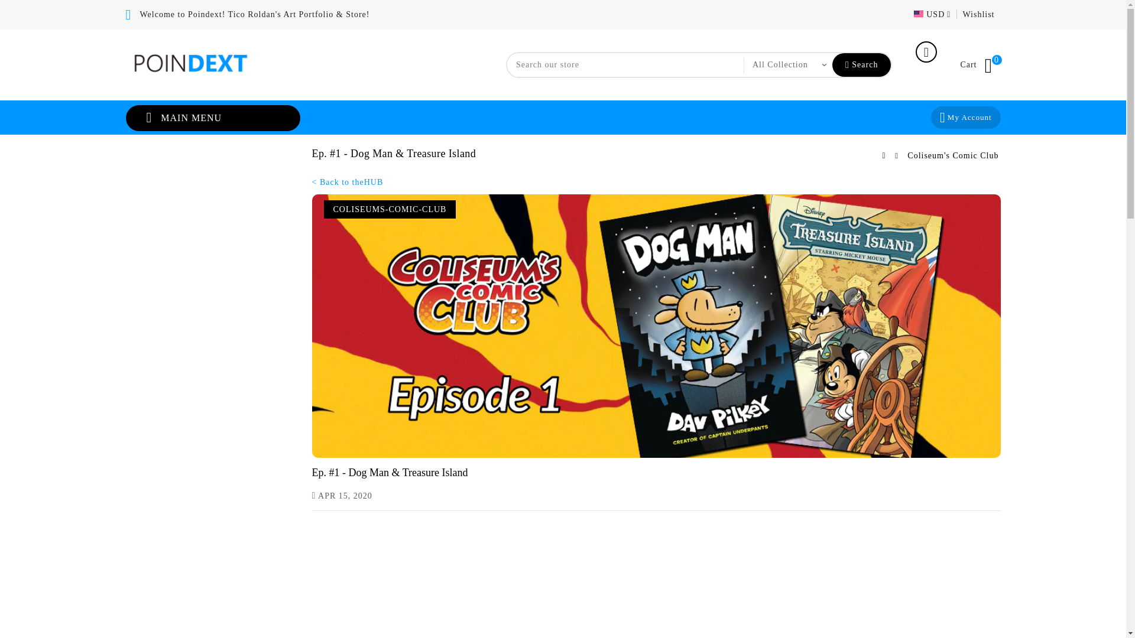 This screenshot has height=638, width=1135. What do you see at coordinates (932, 14) in the screenshot?
I see `Wishlist` at bounding box center [932, 14].